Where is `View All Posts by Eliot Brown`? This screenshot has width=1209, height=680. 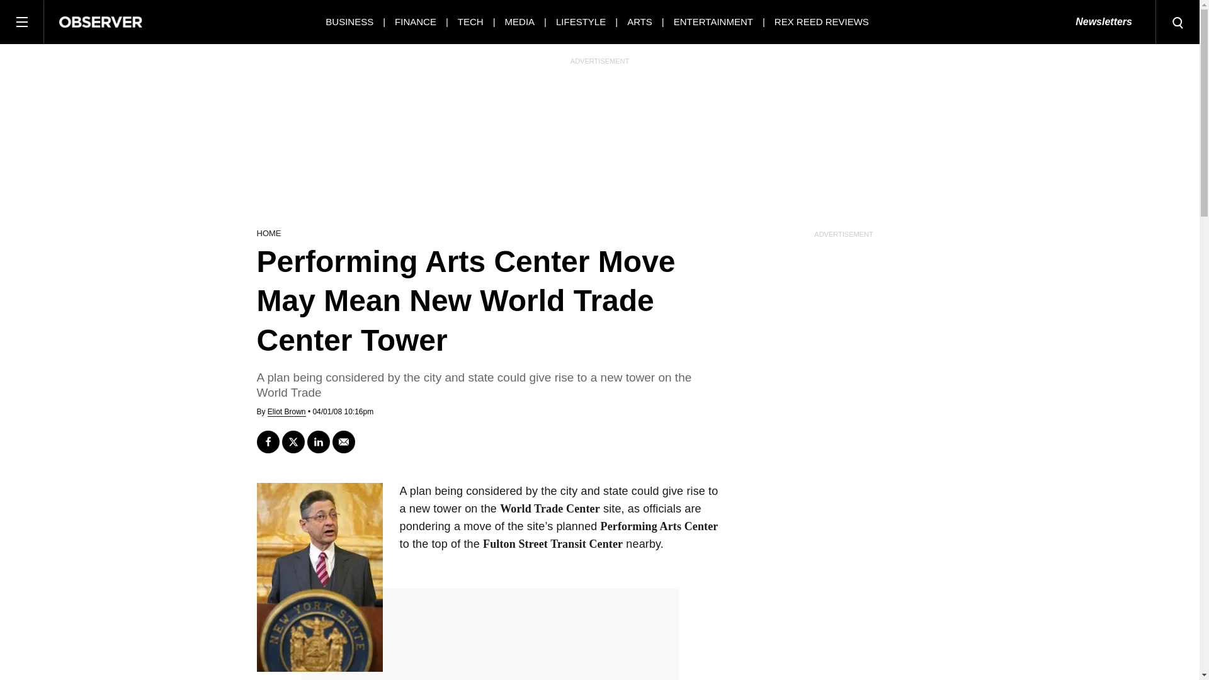 View All Posts by Eliot Brown is located at coordinates (286, 412).